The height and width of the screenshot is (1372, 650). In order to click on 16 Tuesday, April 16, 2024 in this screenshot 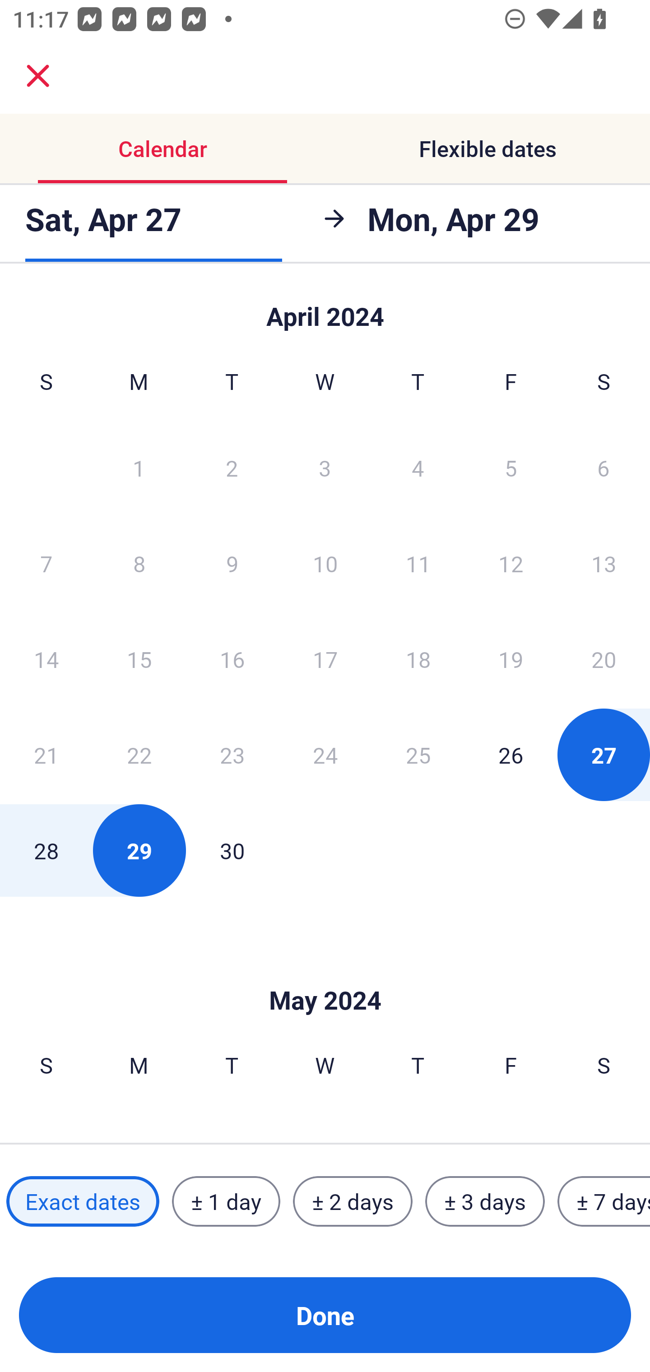, I will do `click(232, 659)`.